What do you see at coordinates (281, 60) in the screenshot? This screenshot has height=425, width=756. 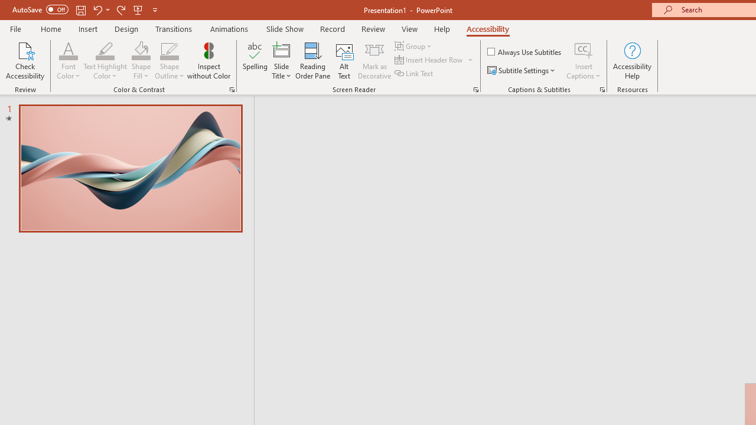 I see `Slide Title` at bounding box center [281, 60].